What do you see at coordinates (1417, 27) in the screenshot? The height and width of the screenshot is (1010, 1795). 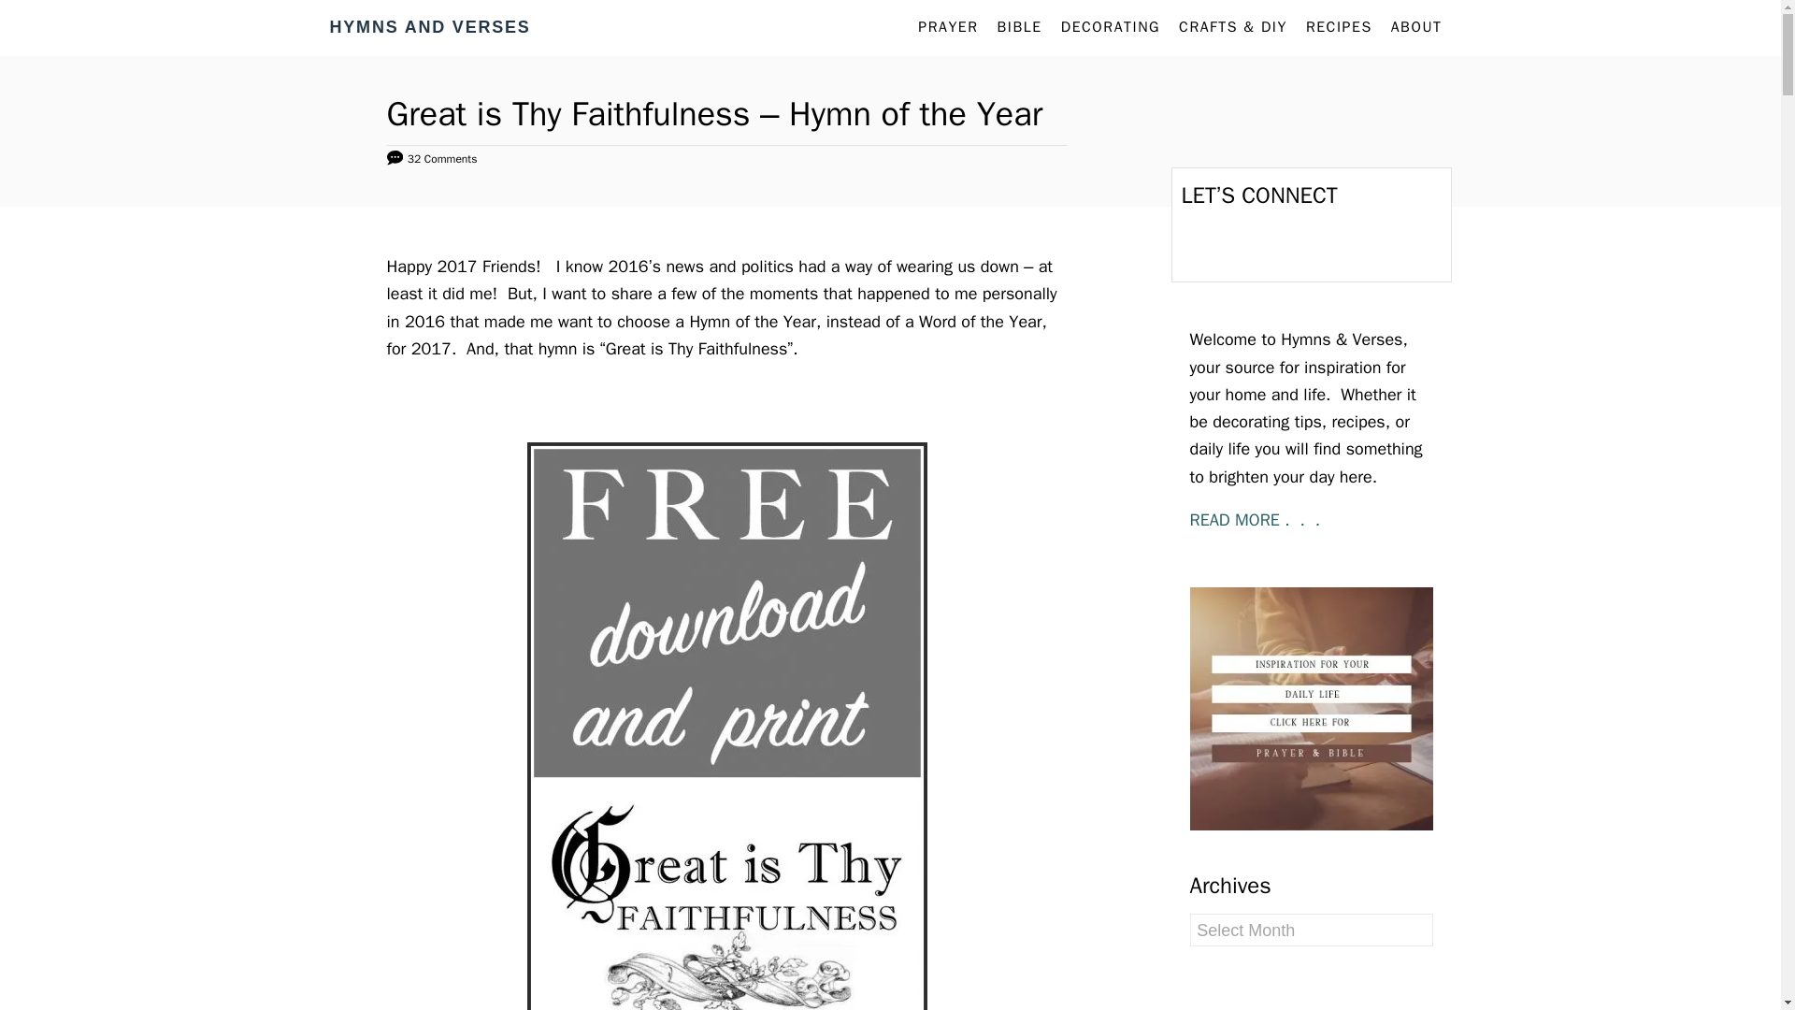 I see `ABOUT` at bounding box center [1417, 27].